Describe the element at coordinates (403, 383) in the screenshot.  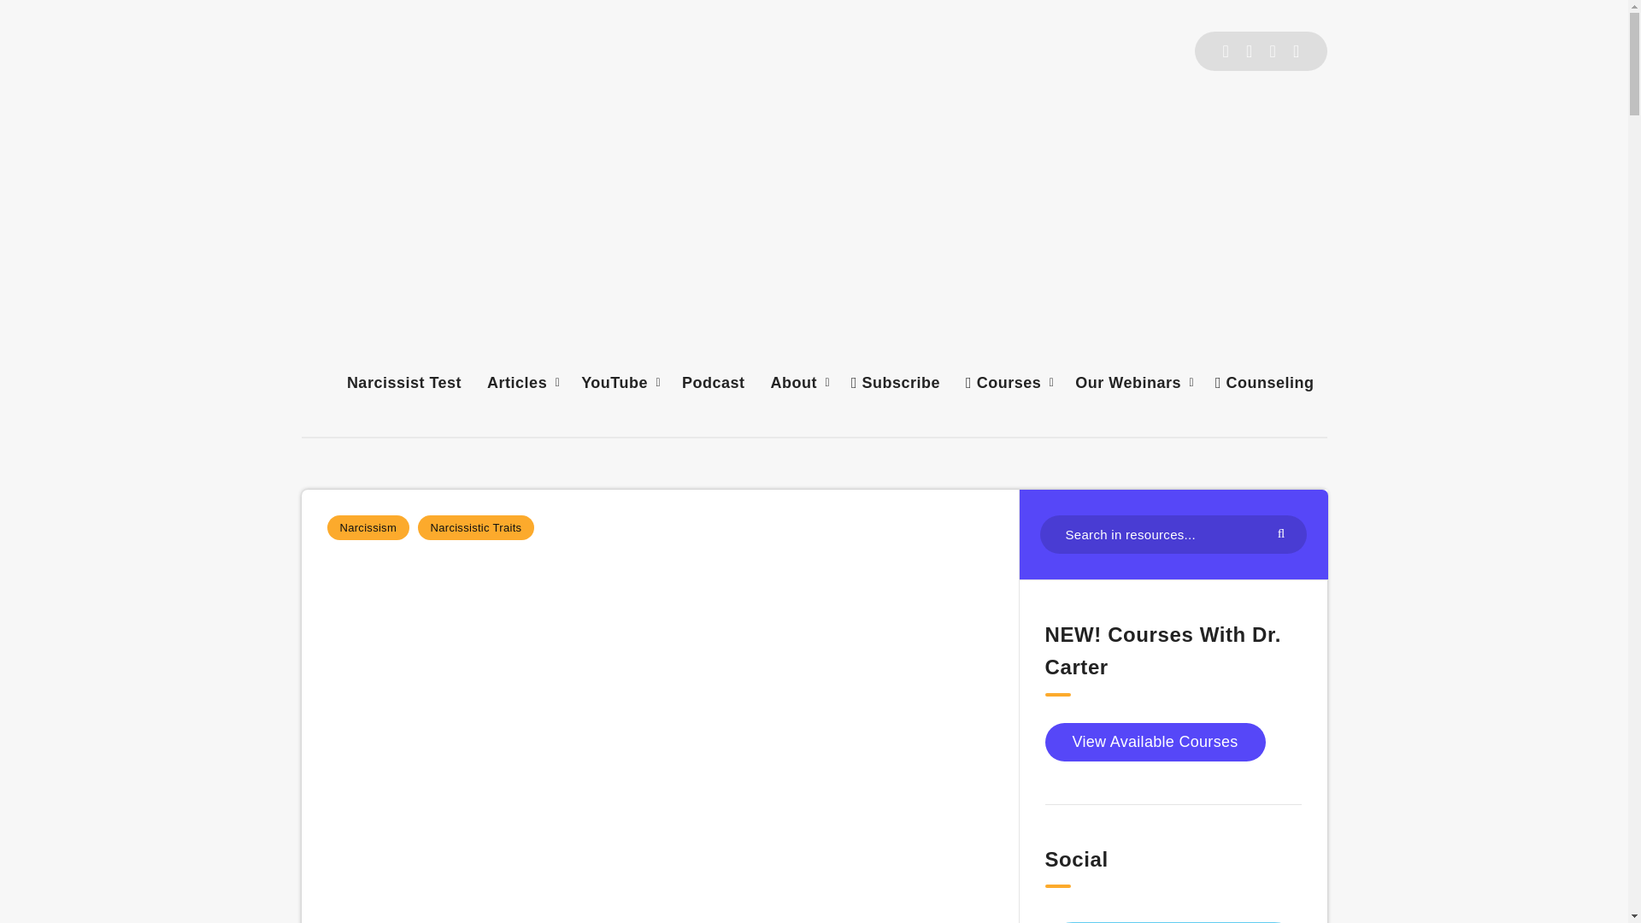
I see `Narcissist Test` at that location.